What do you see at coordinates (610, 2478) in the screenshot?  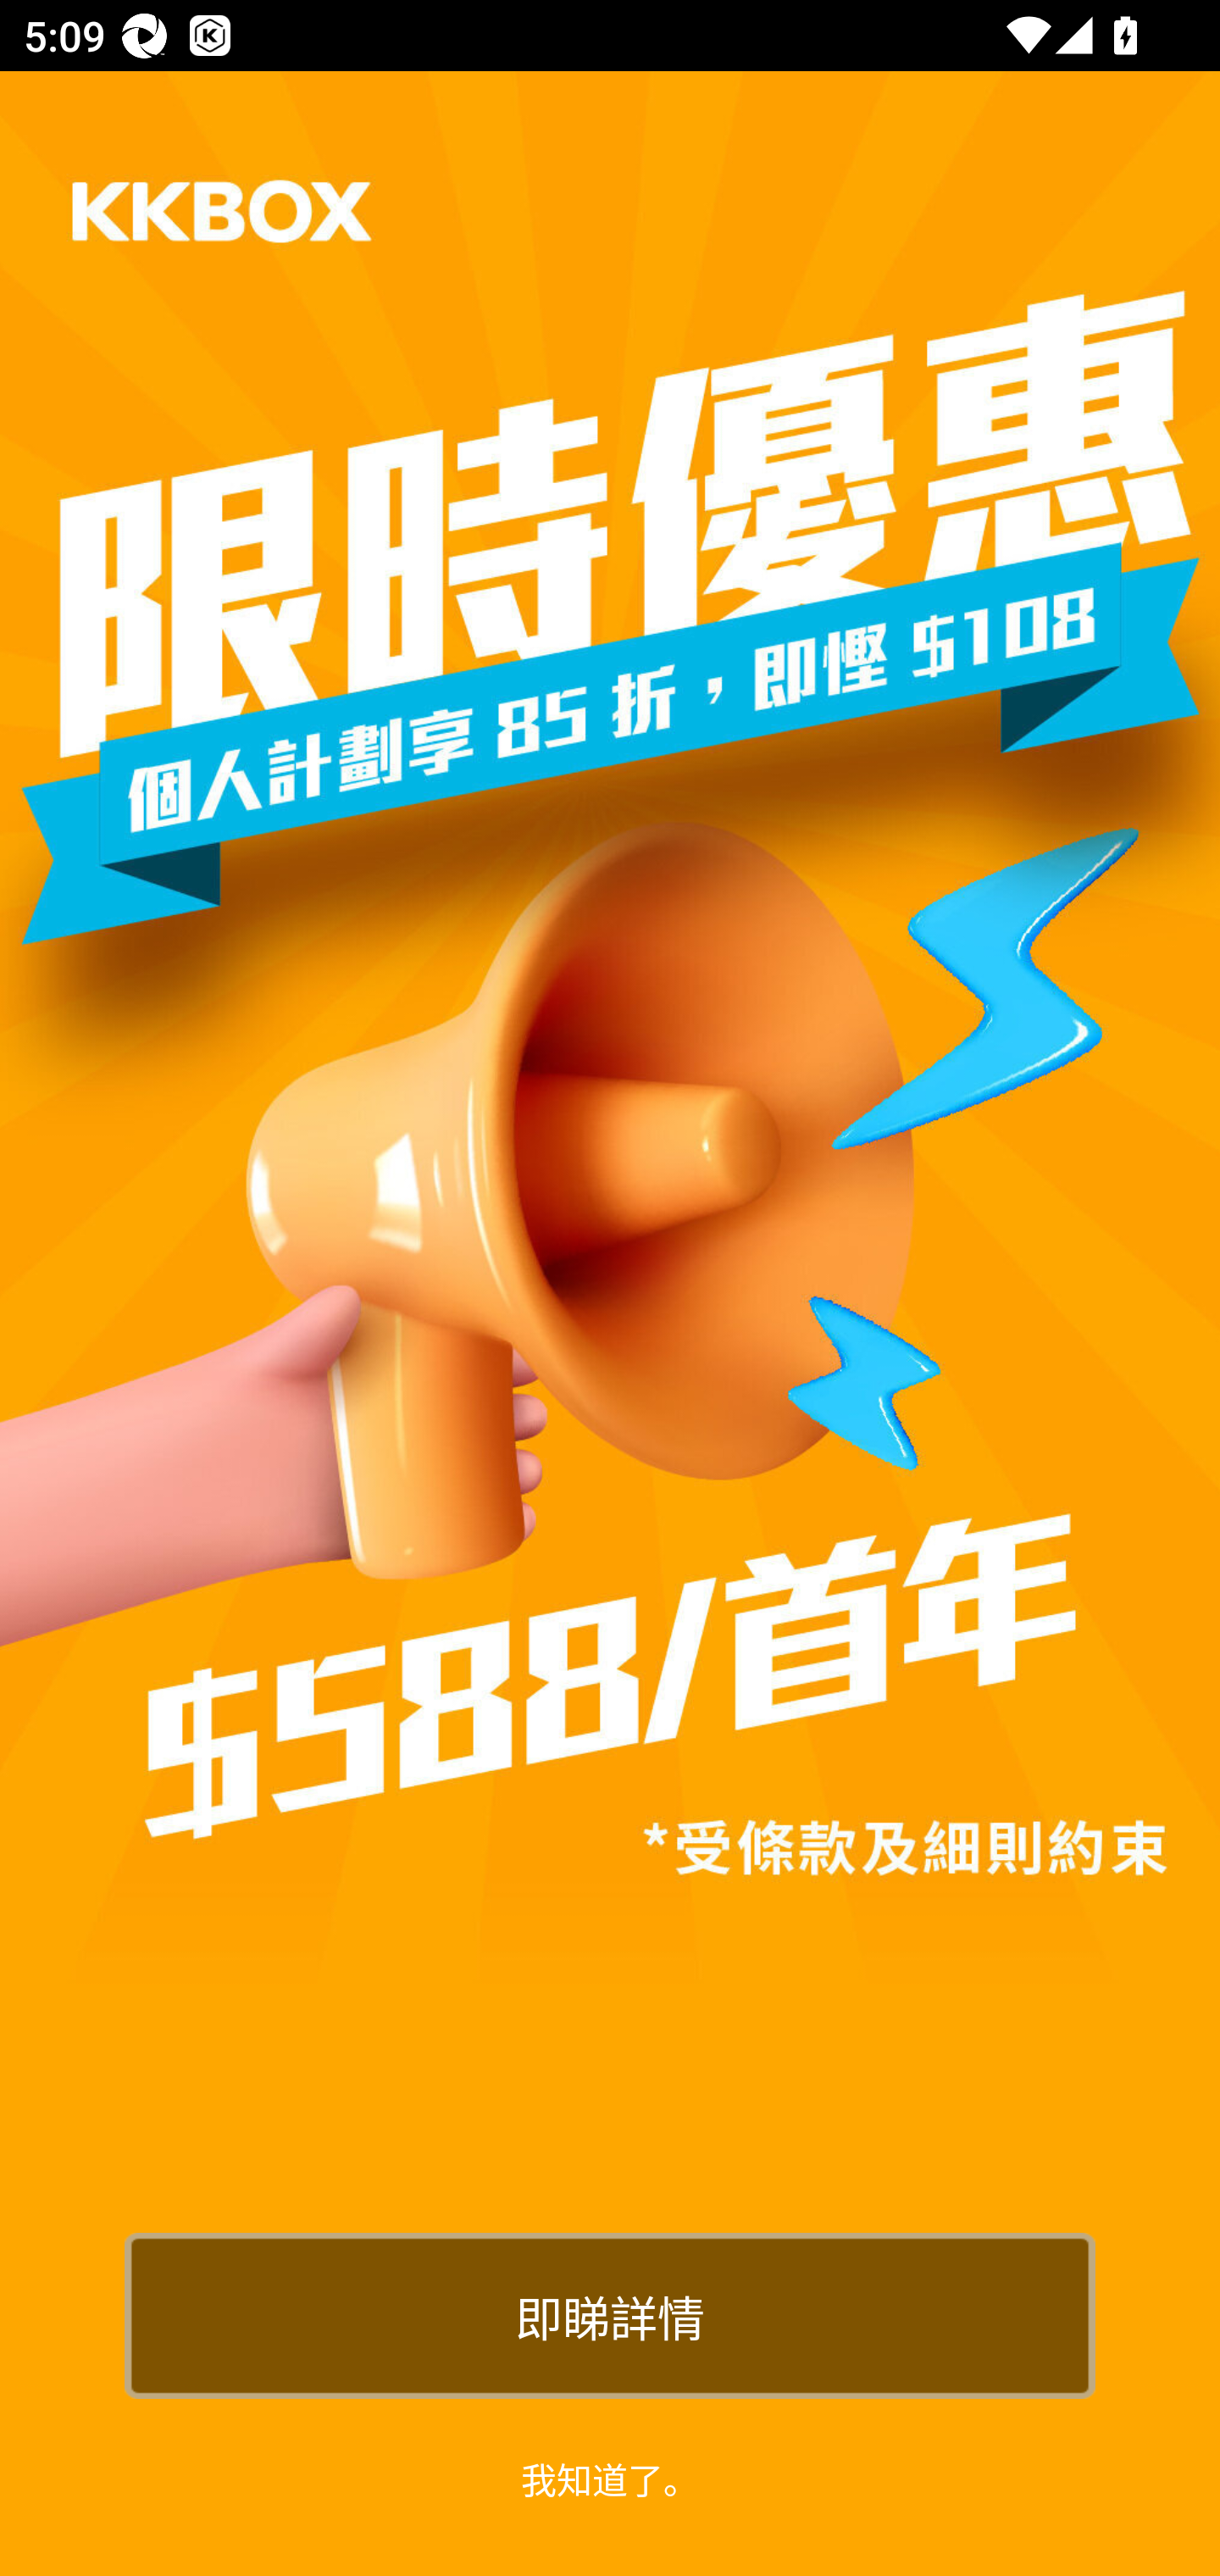 I see `我知道了。` at bounding box center [610, 2478].